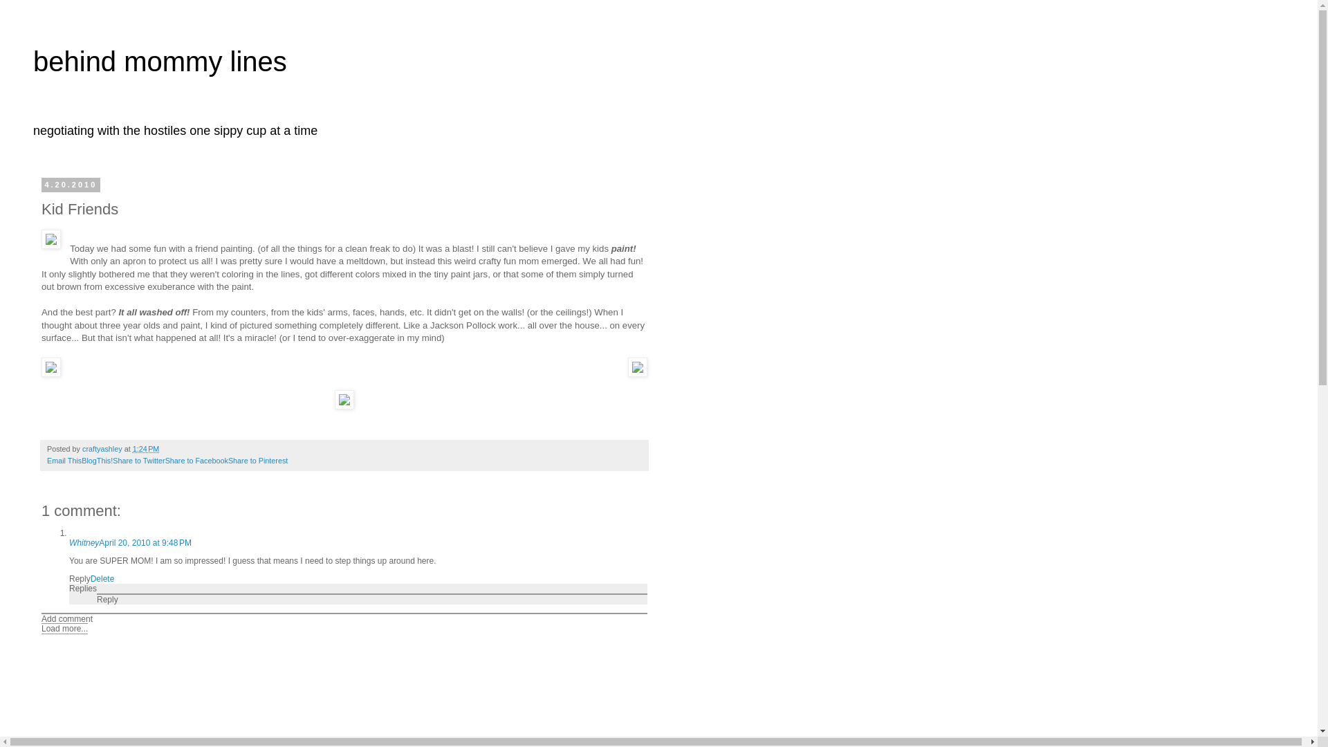 The height and width of the screenshot is (747, 1328). I want to click on Reply, so click(107, 599).